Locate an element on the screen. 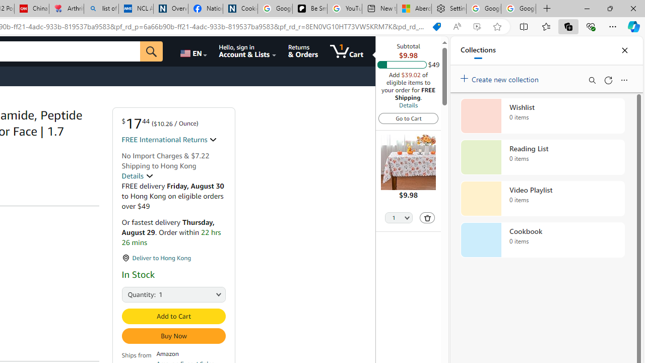 Image resolution: width=645 pixels, height=363 pixels. Details  is located at coordinates (137, 176).